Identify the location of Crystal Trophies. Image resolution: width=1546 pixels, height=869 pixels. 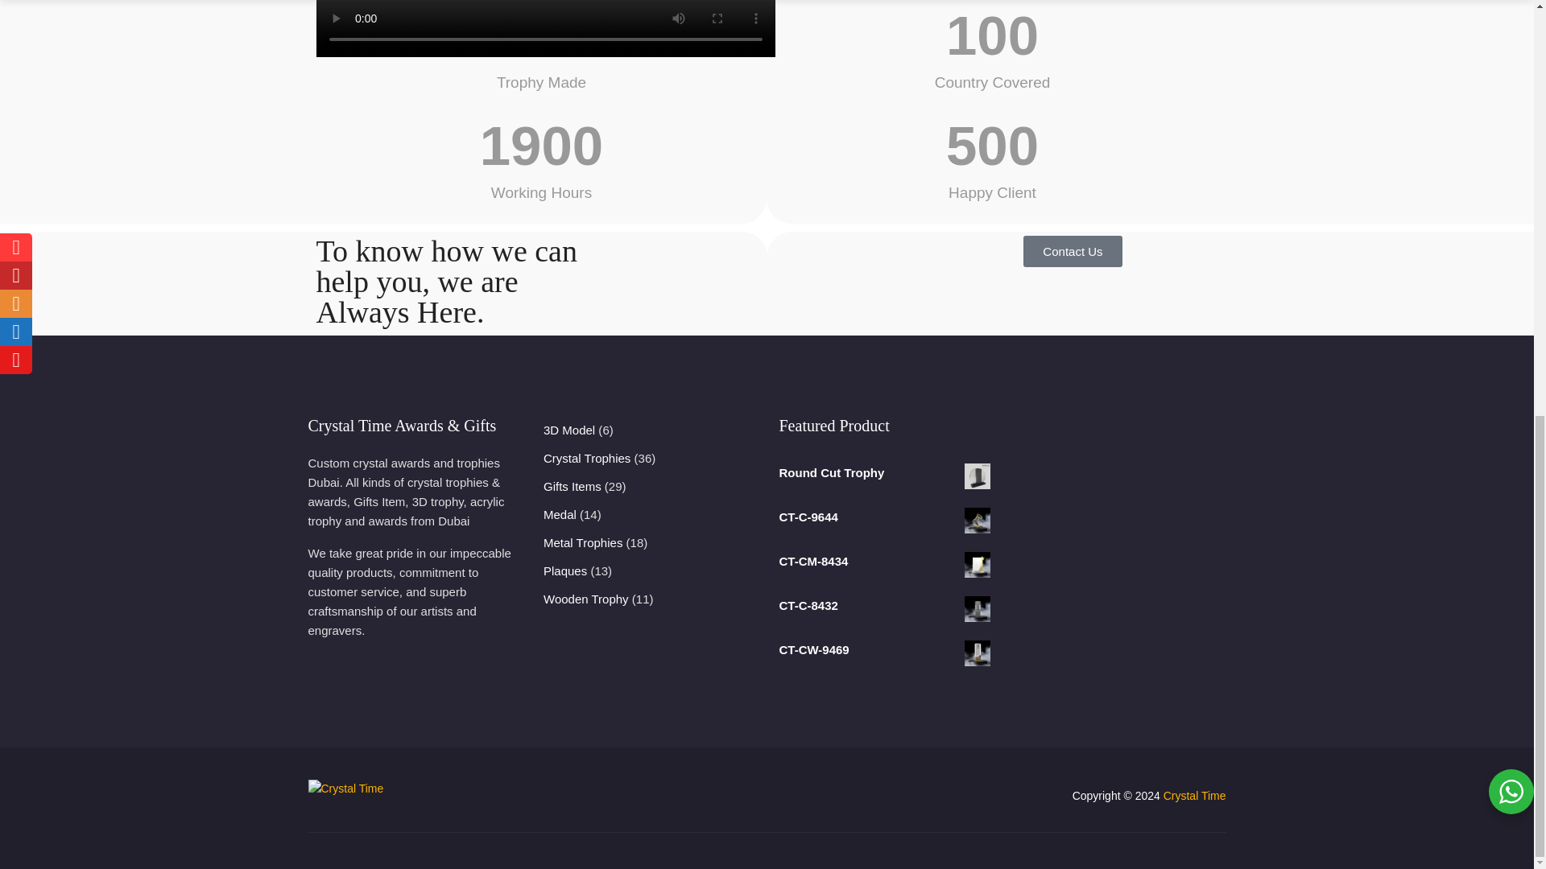
(587, 459).